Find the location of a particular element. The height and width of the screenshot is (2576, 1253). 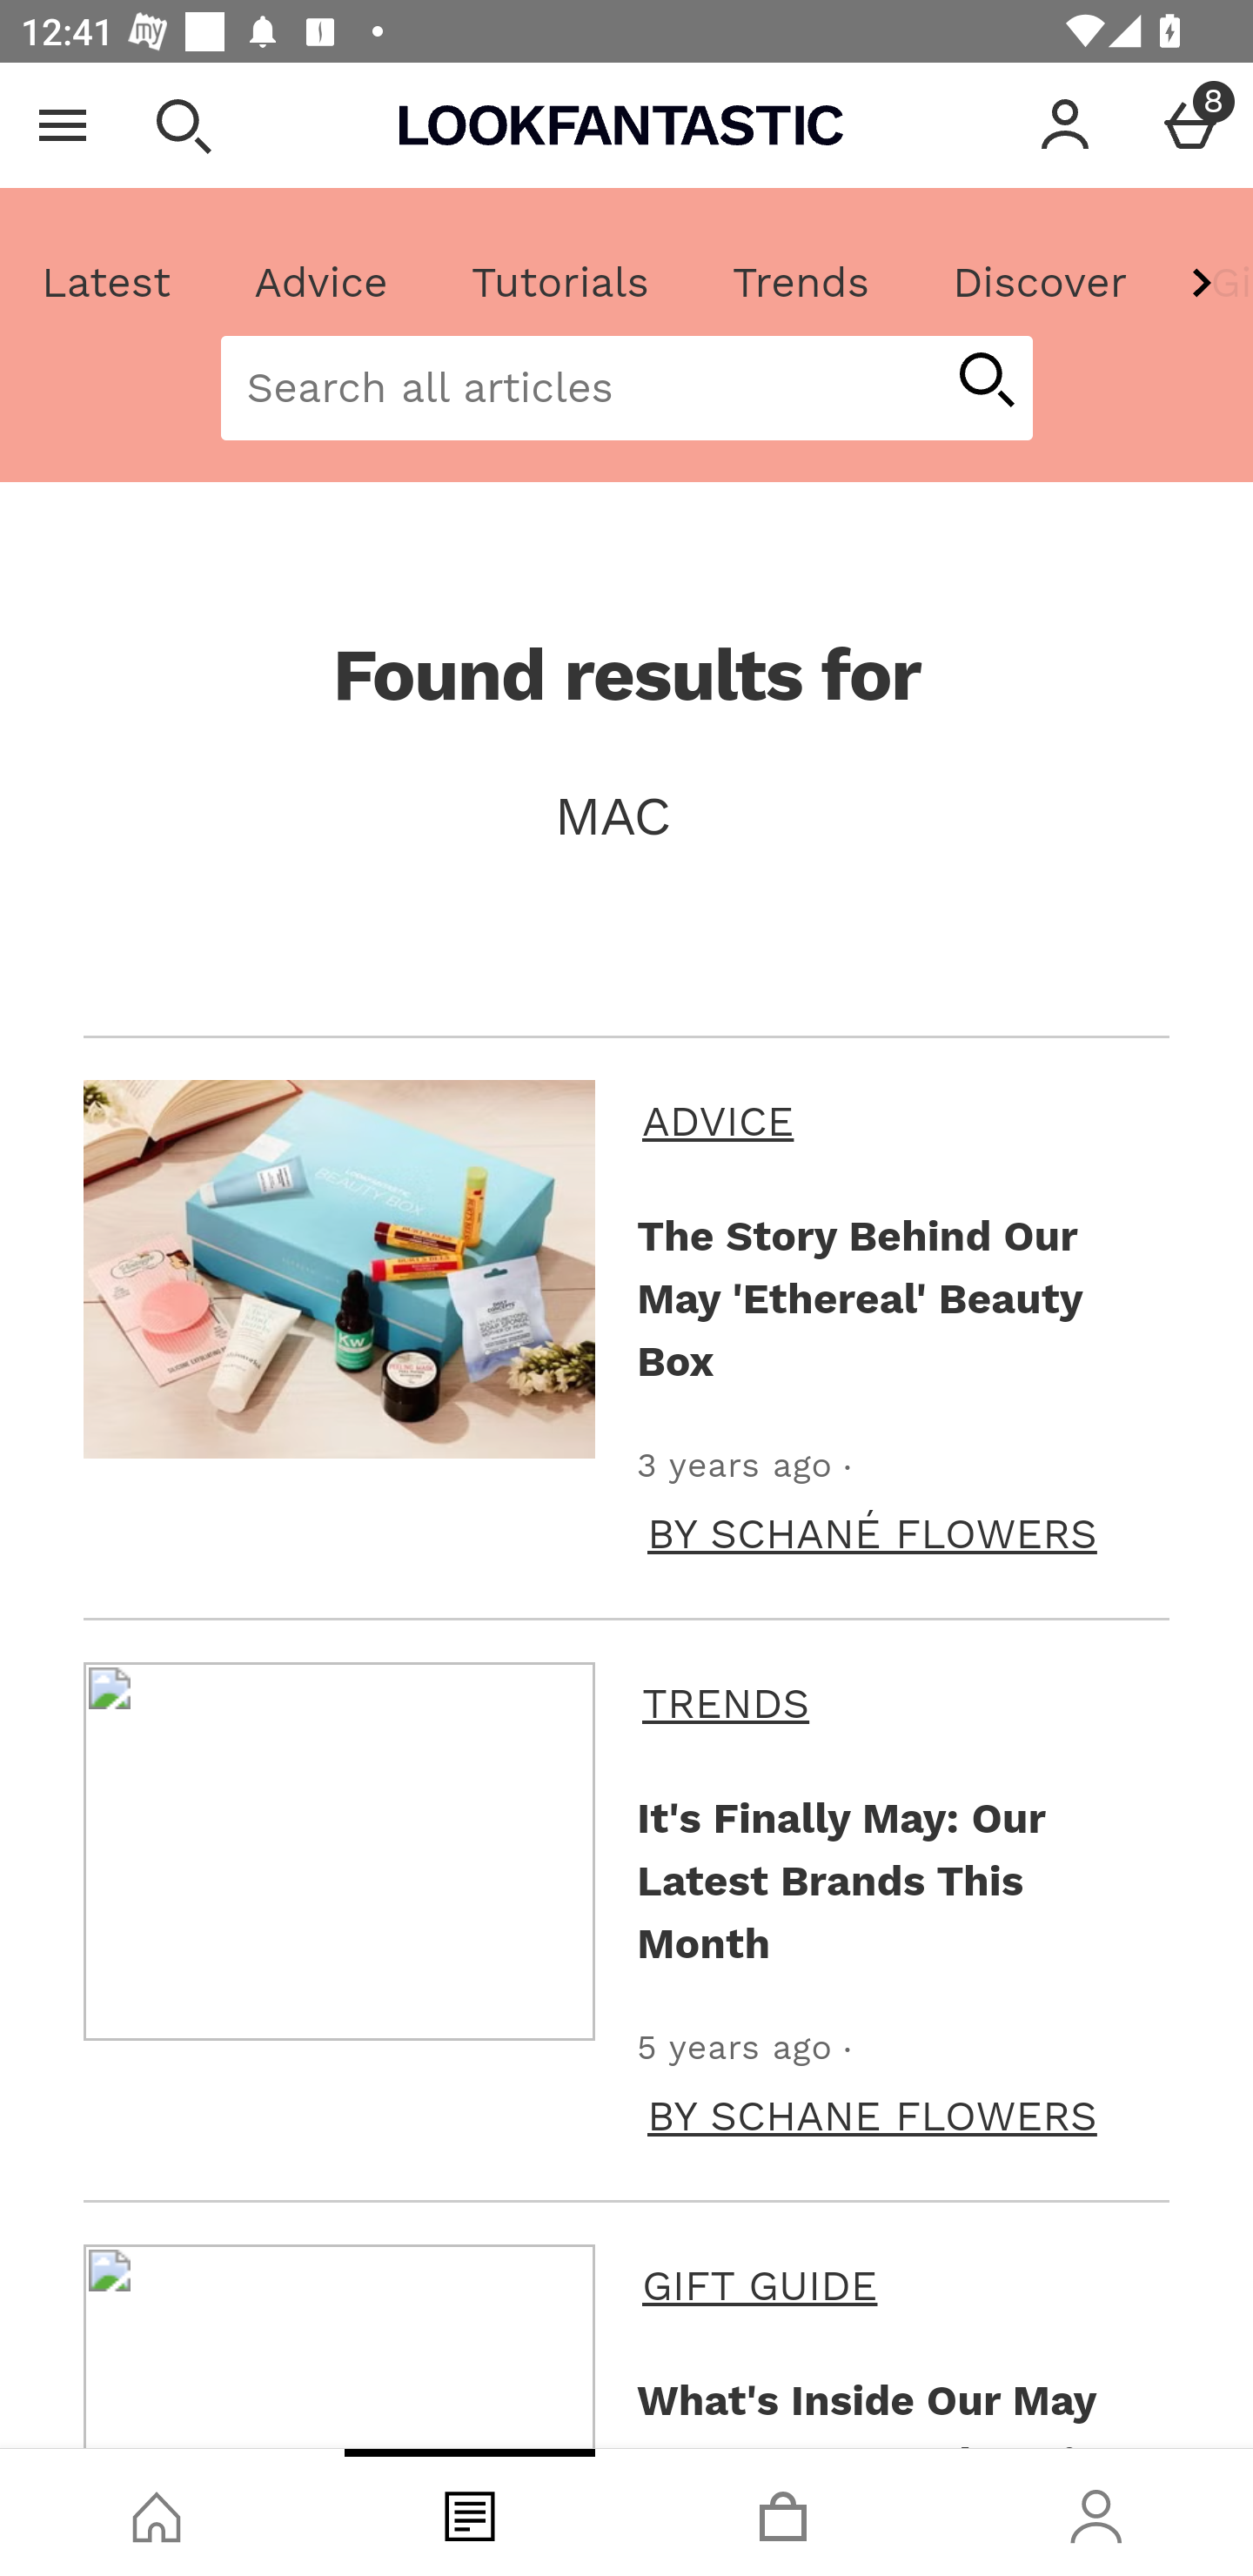

Shop, tab, 1 of 4 is located at coordinates (157, 2512).